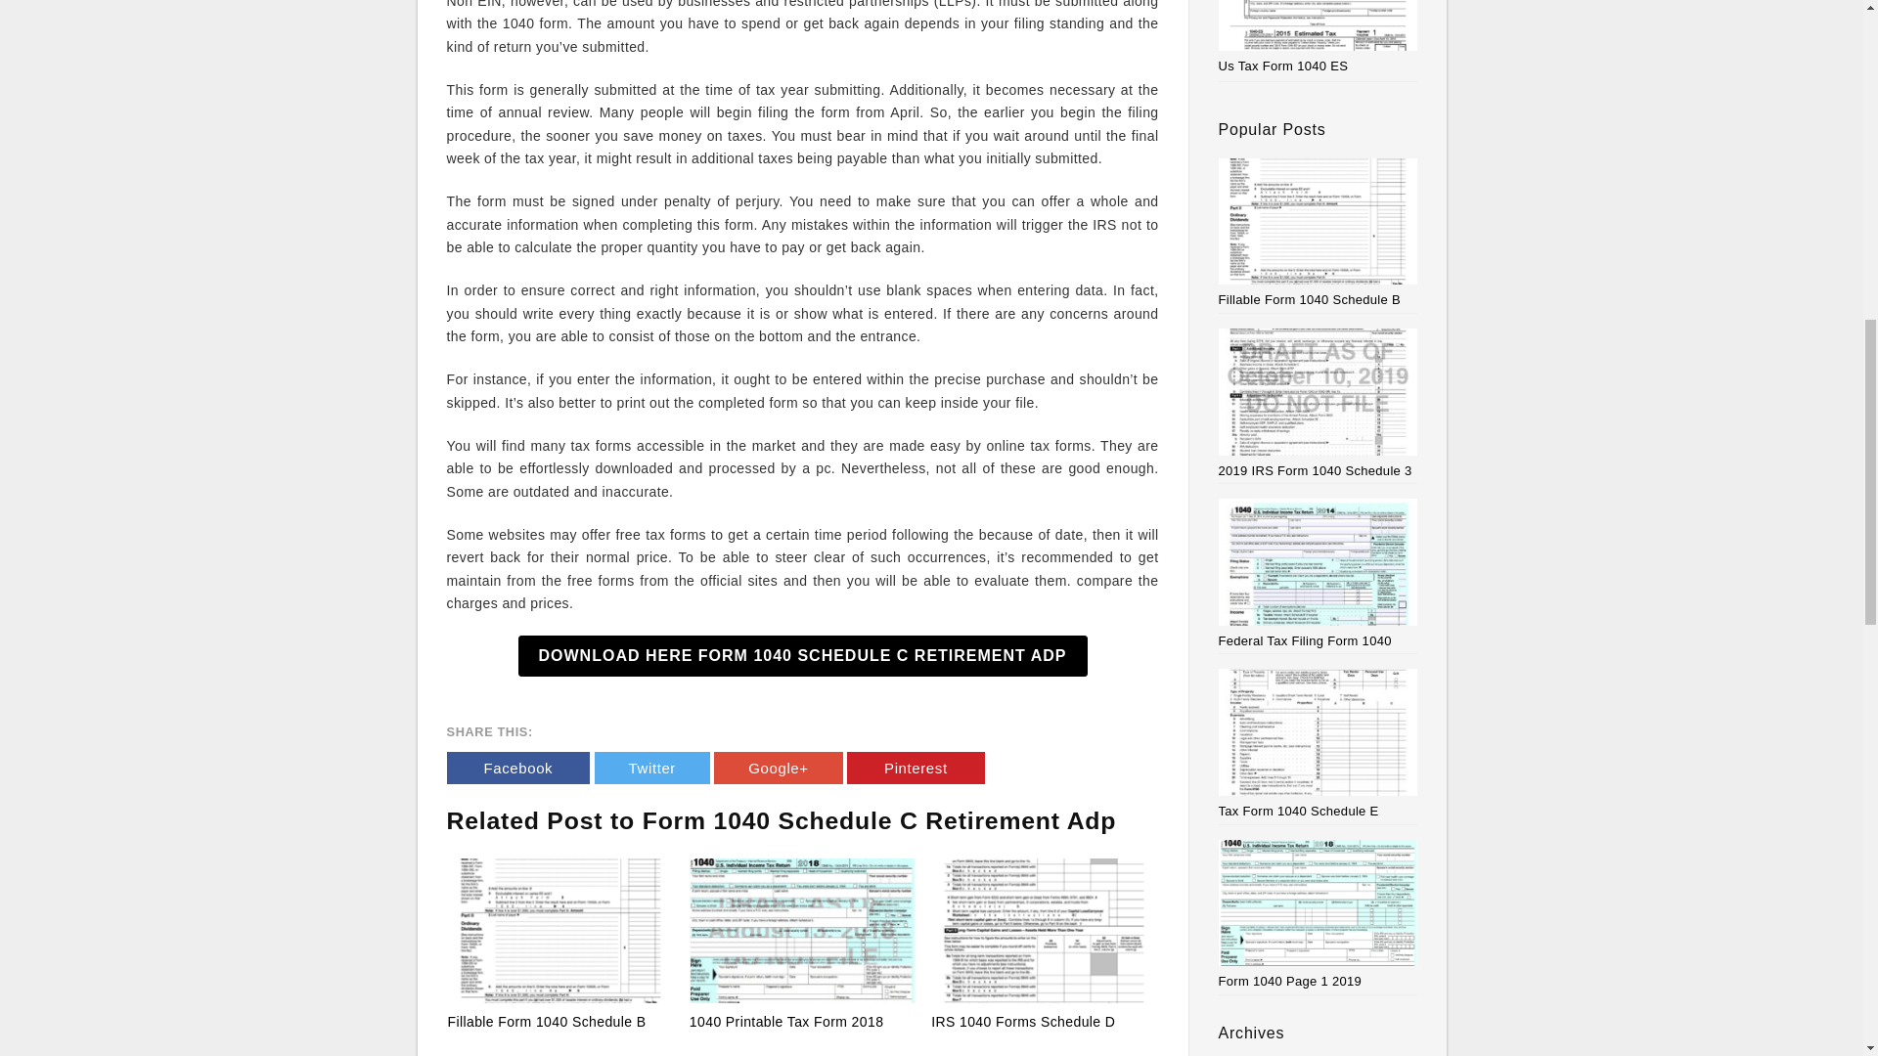 The image size is (1878, 1056). What do you see at coordinates (651, 768) in the screenshot?
I see `Twitter` at bounding box center [651, 768].